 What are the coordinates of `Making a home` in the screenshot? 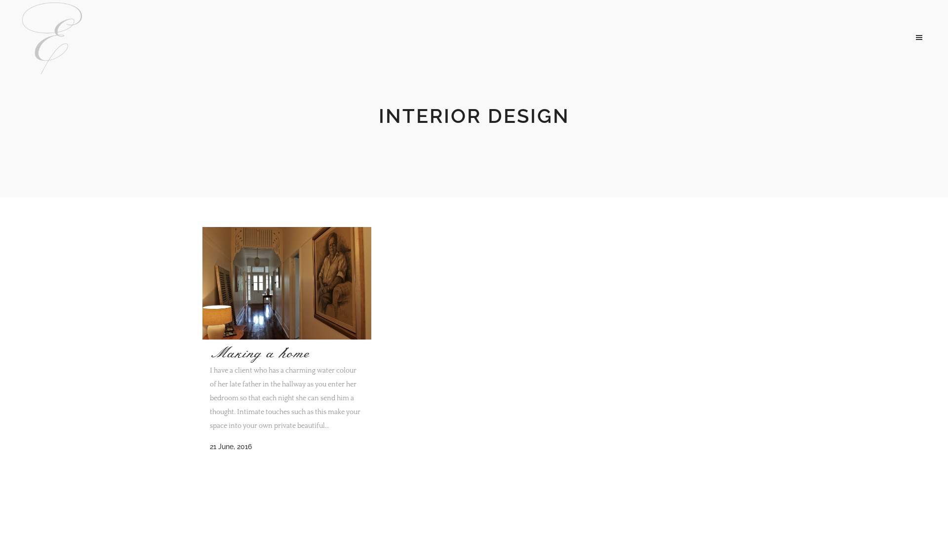 It's located at (287, 283).